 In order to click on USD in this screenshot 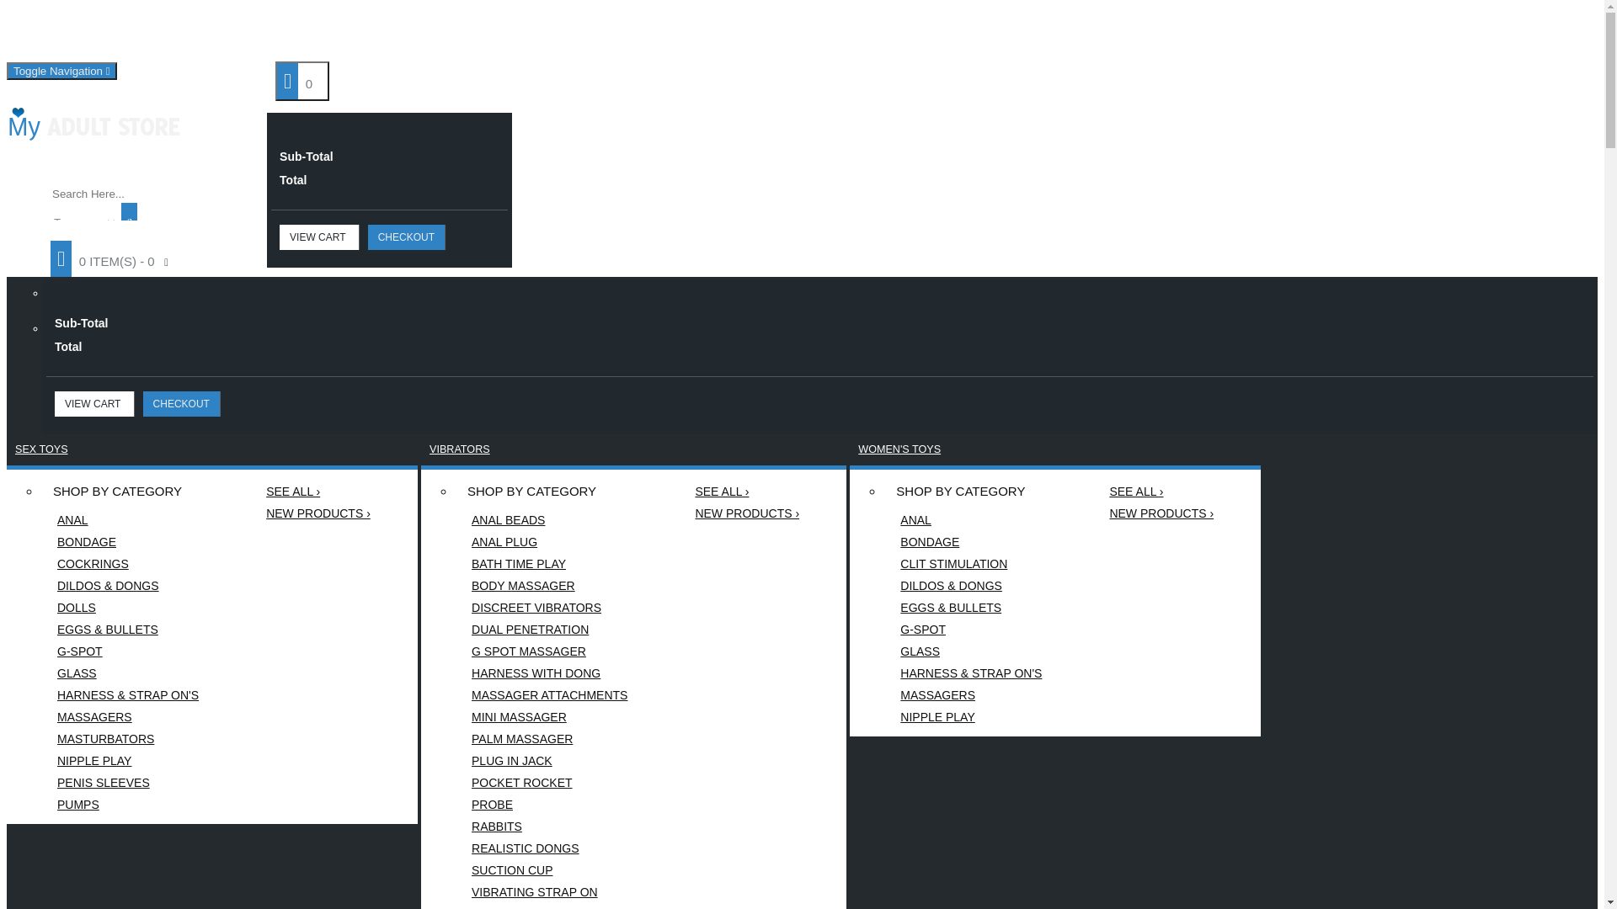, I will do `click(1585, 46)`.